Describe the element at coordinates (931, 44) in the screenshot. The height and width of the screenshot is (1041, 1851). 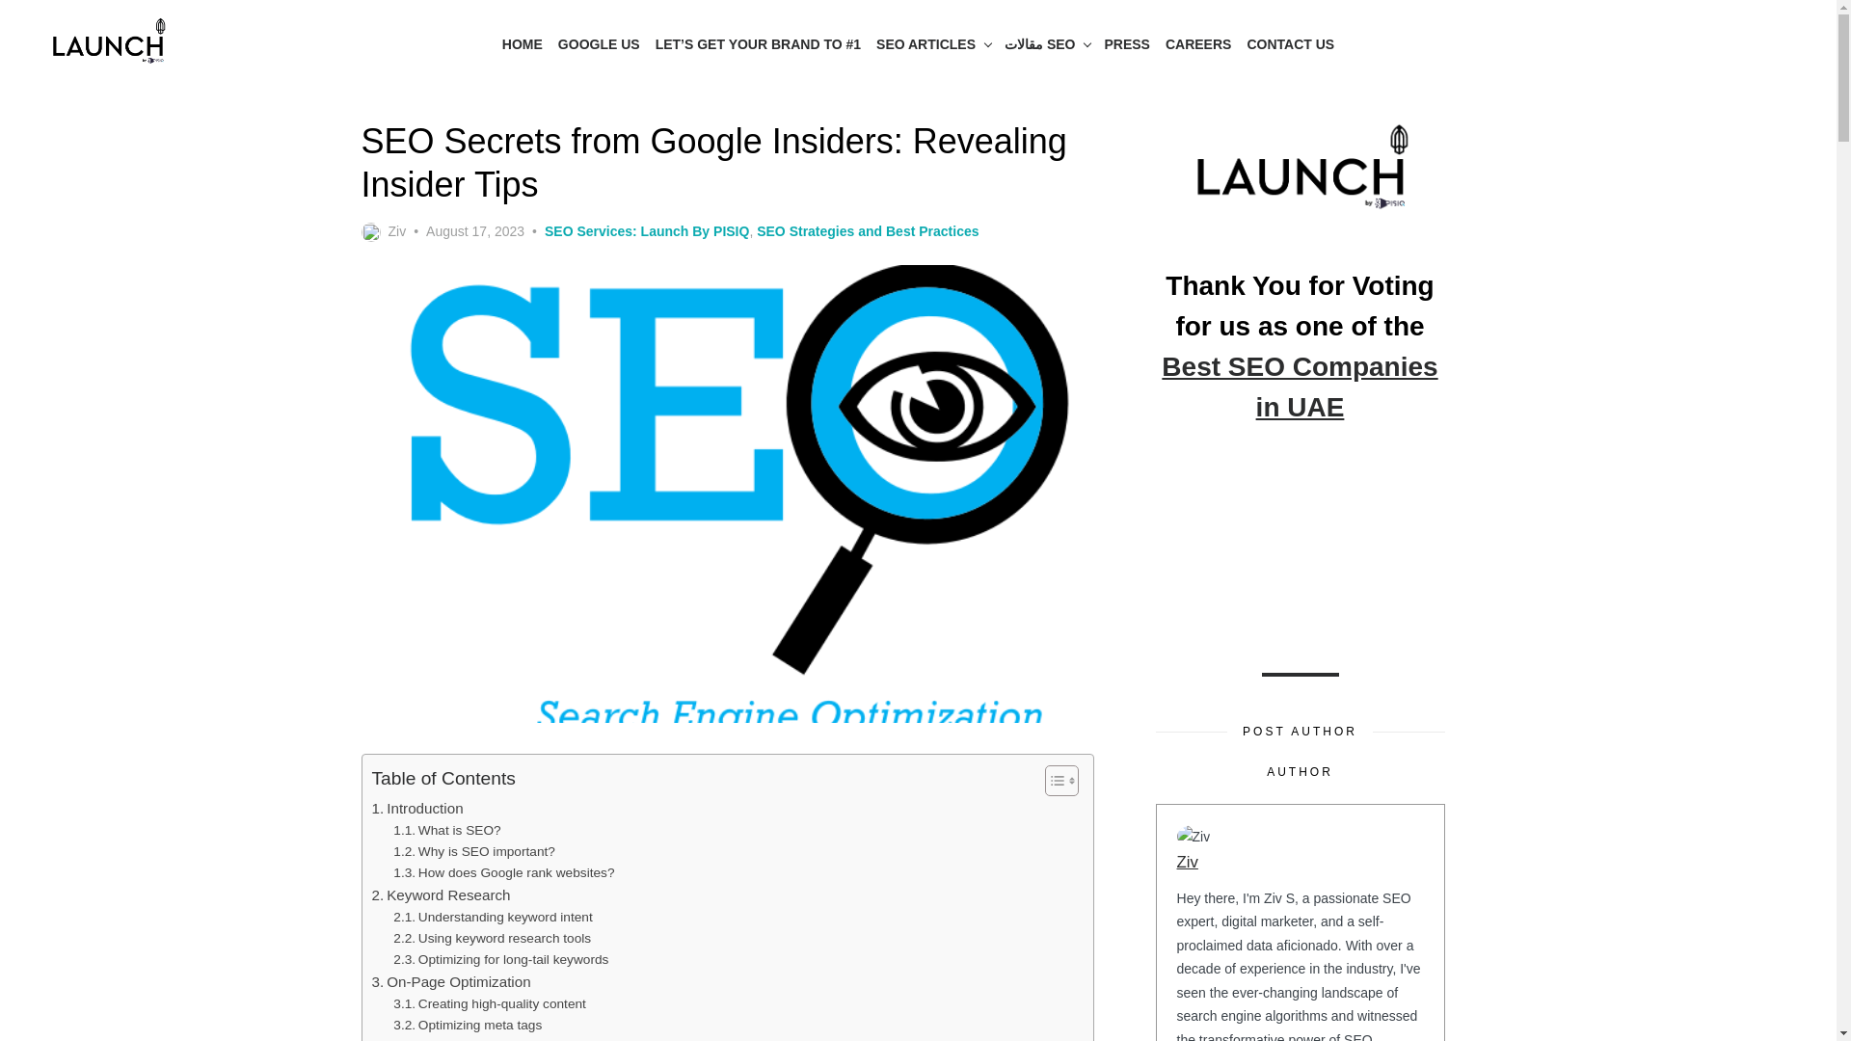
I see `SEO ARTICLES` at that location.